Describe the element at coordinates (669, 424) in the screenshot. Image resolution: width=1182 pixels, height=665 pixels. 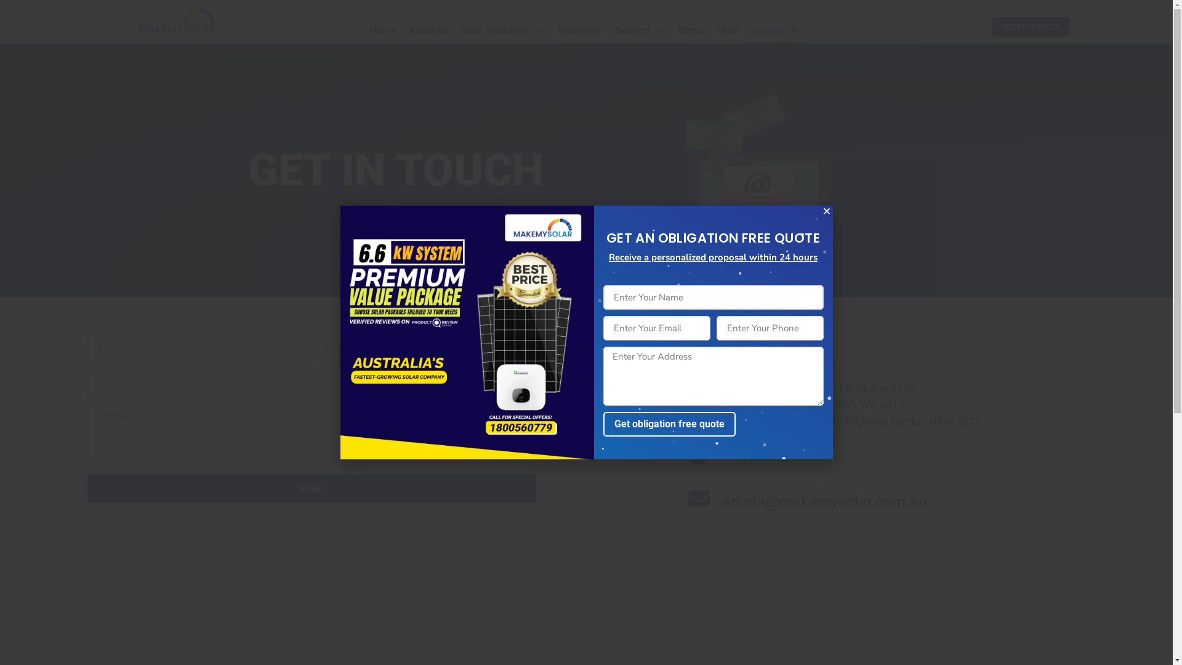
I see `Get obligation free quote` at that location.